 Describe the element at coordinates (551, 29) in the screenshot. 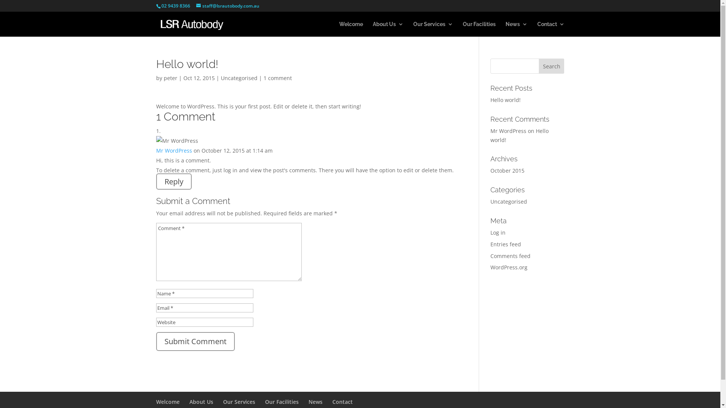

I see `Contact` at that location.